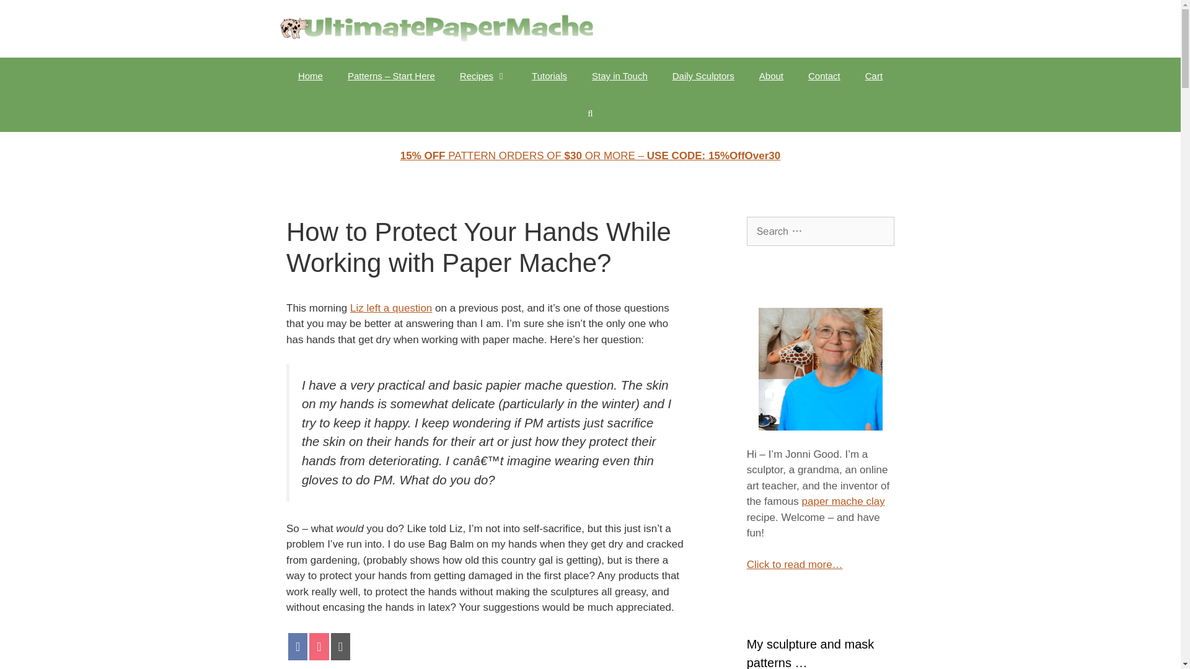 The height and width of the screenshot is (669, 1190). What do you see at coordinates (310, 76) in the screenshot?
I see `Home` at bounding box center [310, 76].